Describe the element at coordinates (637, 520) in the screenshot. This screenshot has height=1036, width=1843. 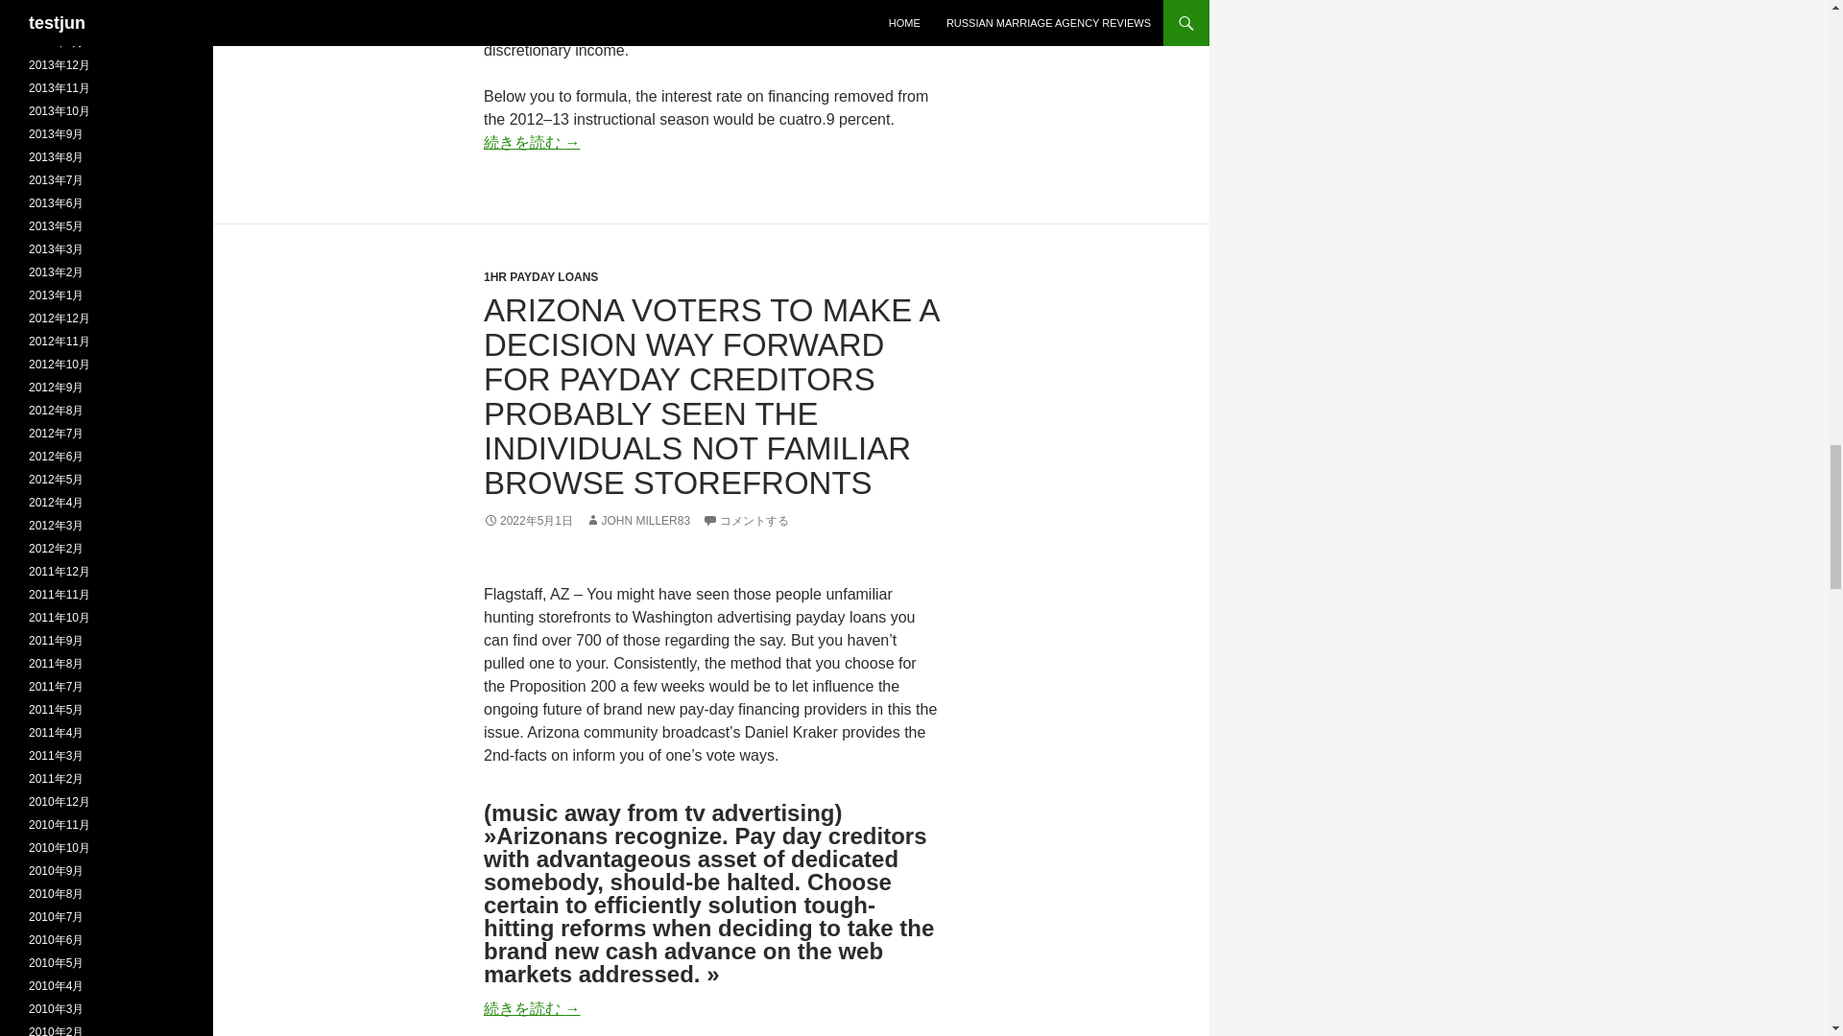
I see `JOHN MILLER83` at that location.